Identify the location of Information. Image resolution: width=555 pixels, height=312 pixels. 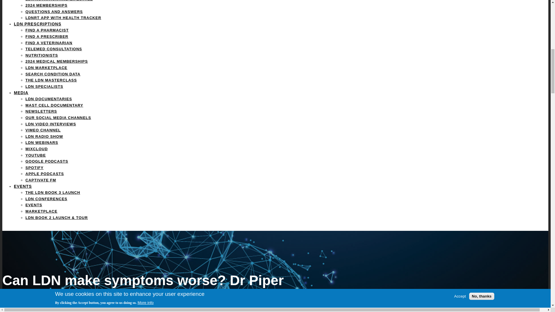
(38, 24).